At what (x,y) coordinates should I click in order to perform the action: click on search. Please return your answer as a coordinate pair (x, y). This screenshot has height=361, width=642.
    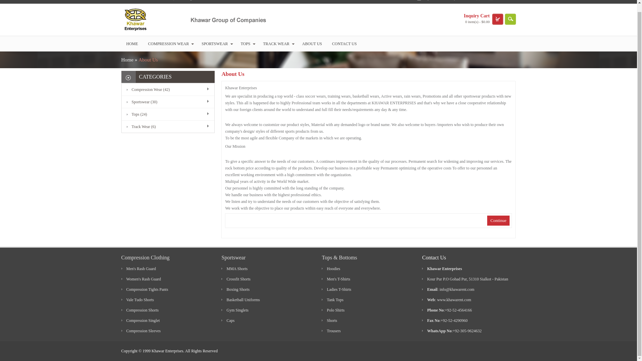
    Looking at the image, I should click on (510, 19).